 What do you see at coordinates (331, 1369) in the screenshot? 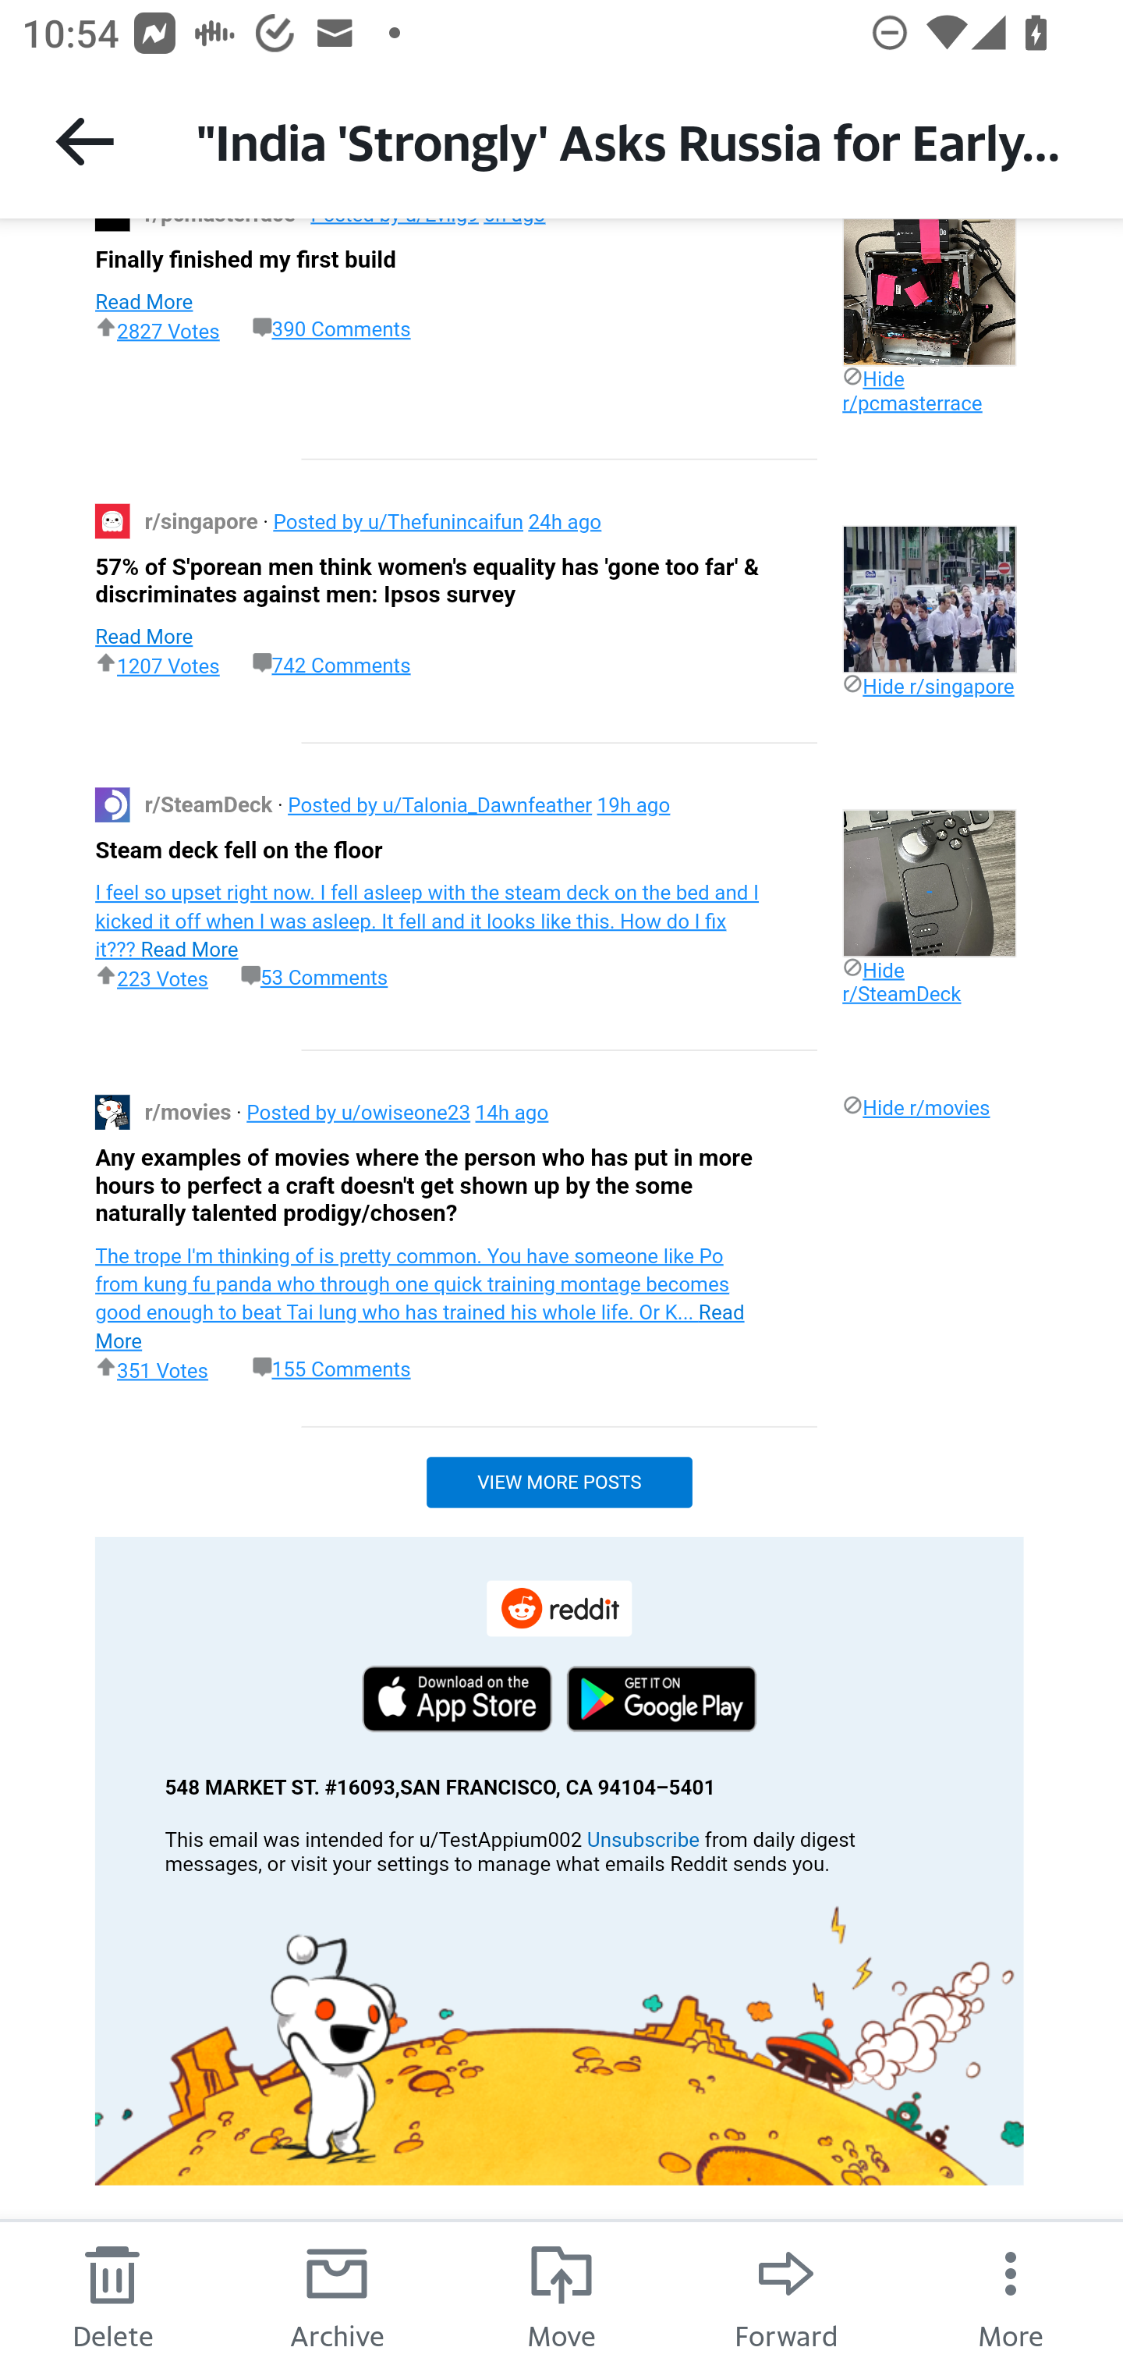
I see `155 Comments` at bounding box center [331, 1369].